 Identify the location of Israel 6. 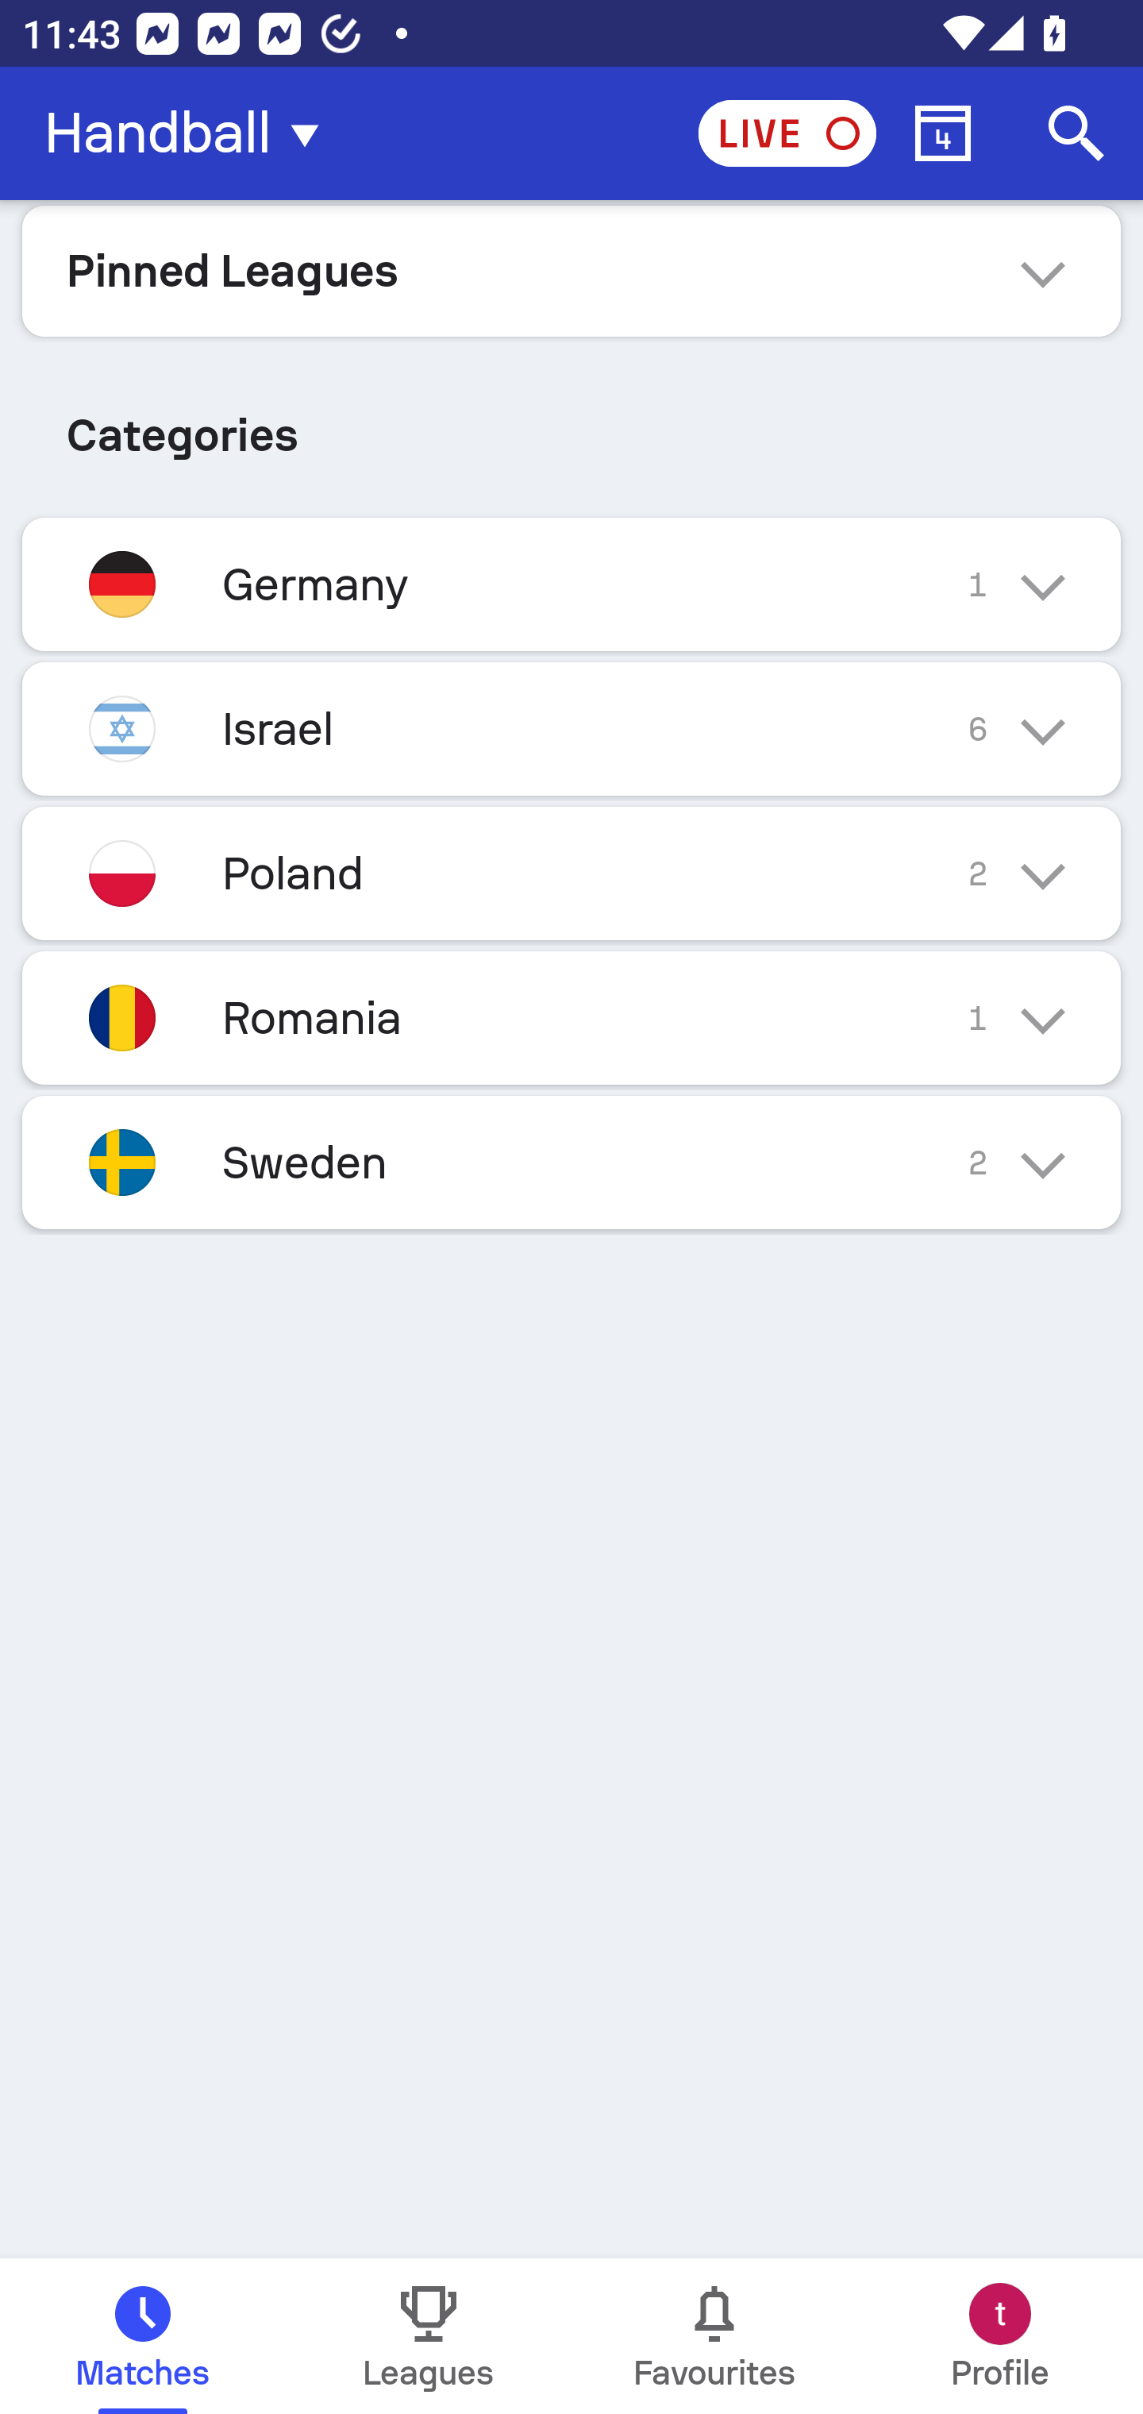
(571, 729).